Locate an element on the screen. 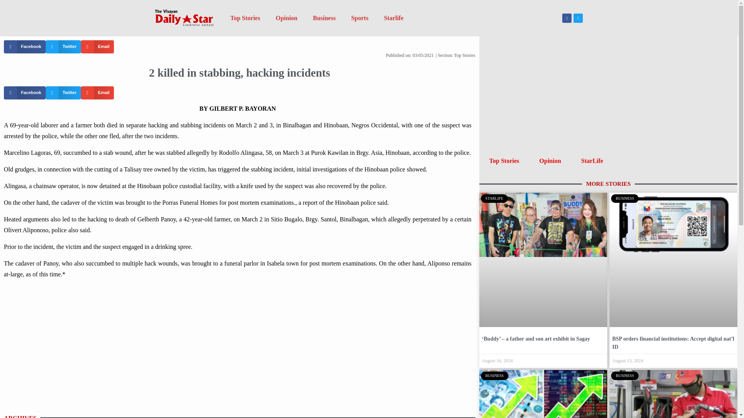  Top Stories is located at coordinates (464, 55).